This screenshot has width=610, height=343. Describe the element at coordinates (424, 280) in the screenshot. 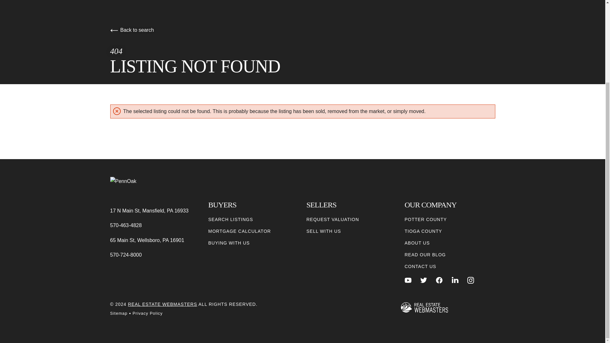

I see `TWITTER` at that location.